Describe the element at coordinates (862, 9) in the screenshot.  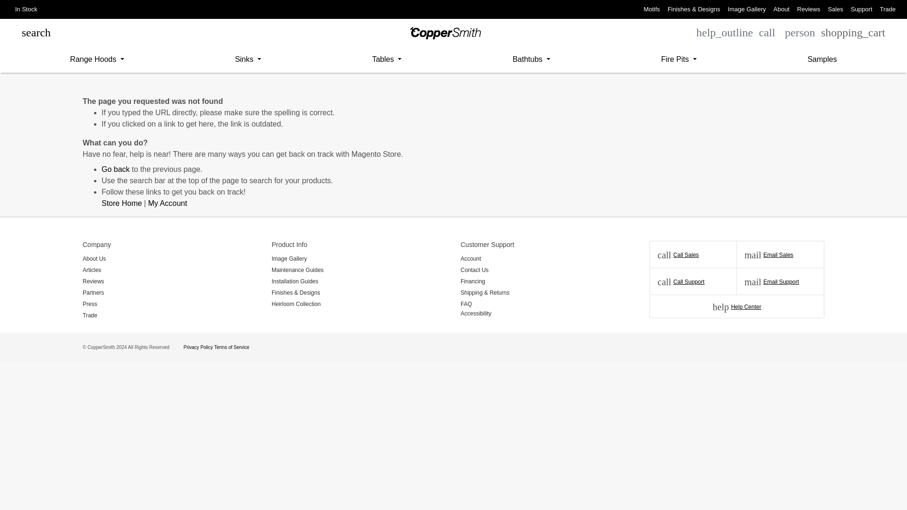
I see `Support` at that location.